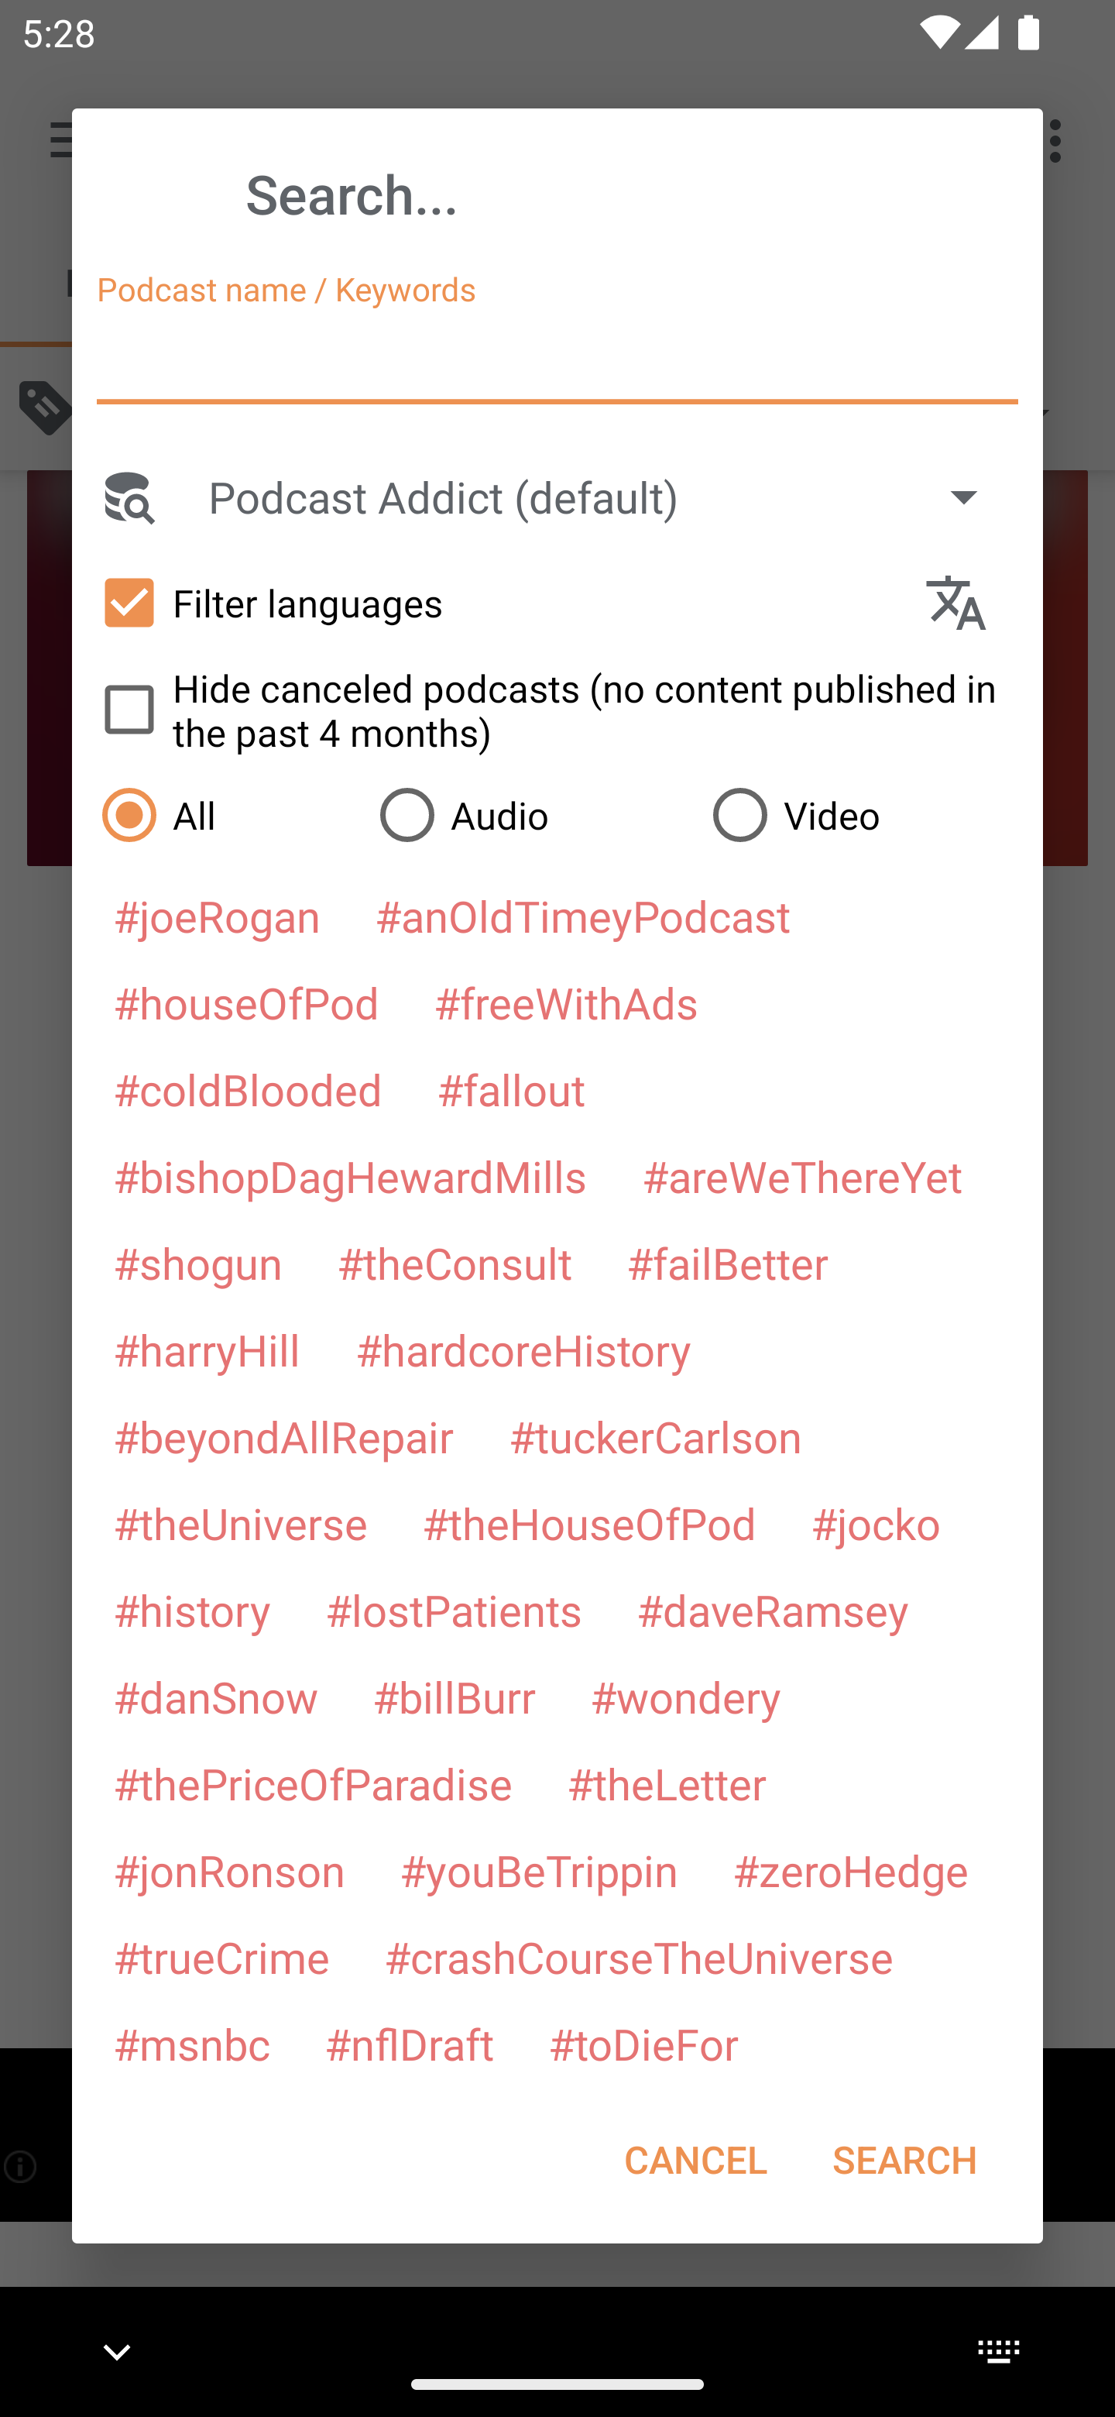 The image size is (1115, 2417). Describe the element at coordinates (221, 1956) in the screenshot. I see `#trueCrime` at that location.